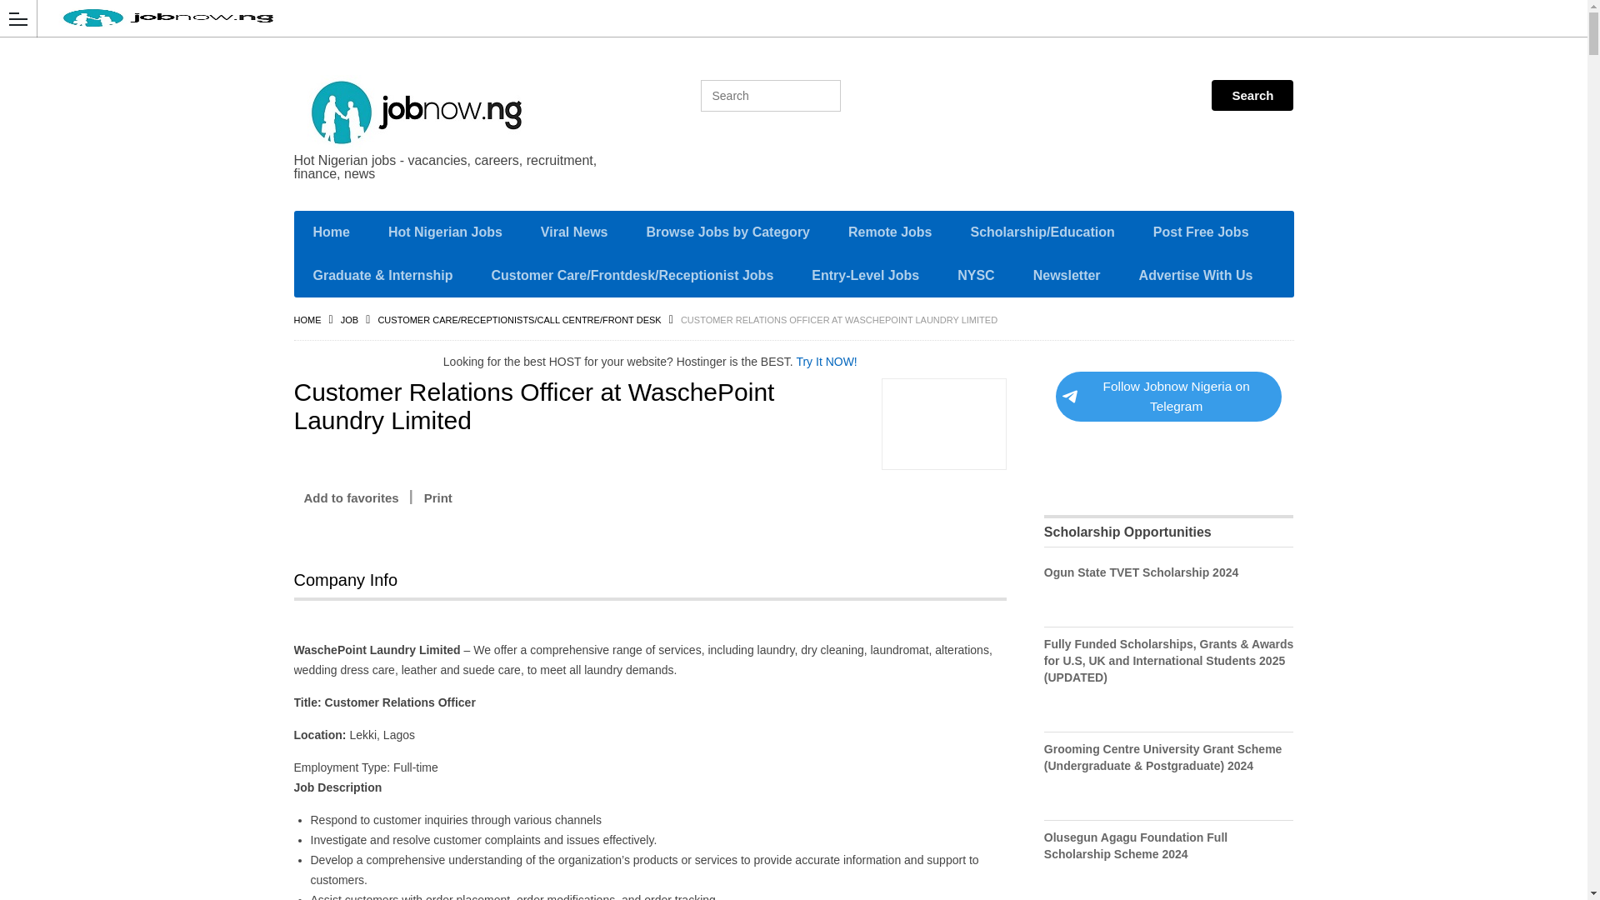  I want to click on Search, so click(1252, 95).